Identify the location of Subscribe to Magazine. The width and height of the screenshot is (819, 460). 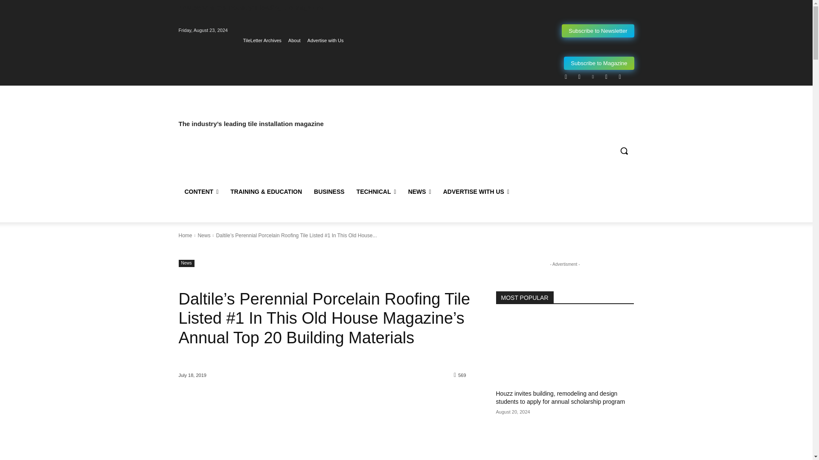
(599, 63).